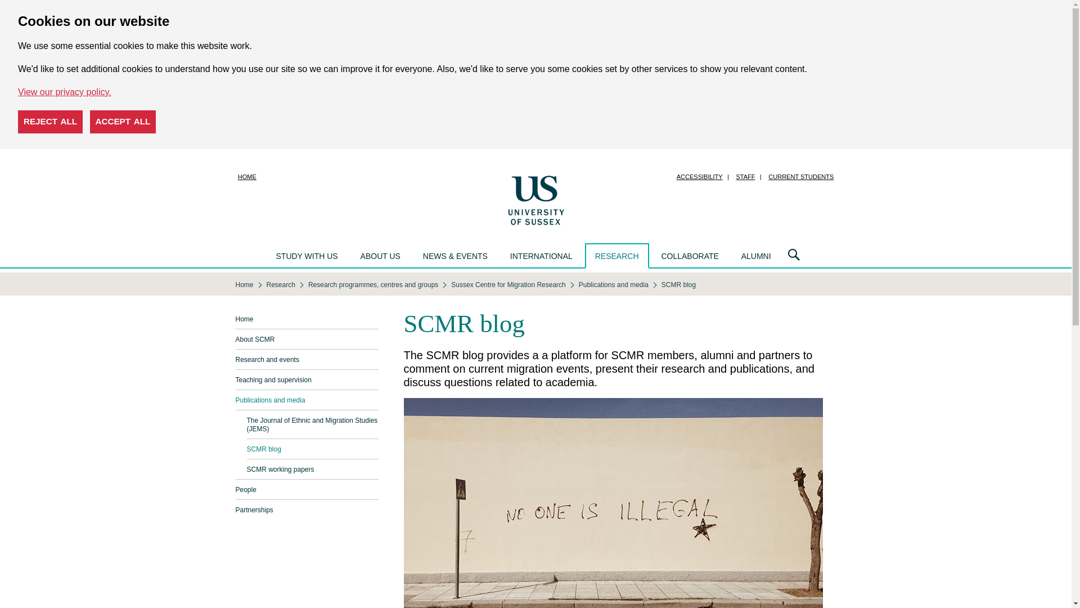 The width and height of the screenshot is (1080, 608). I want to click on Search, so click(794, 256).